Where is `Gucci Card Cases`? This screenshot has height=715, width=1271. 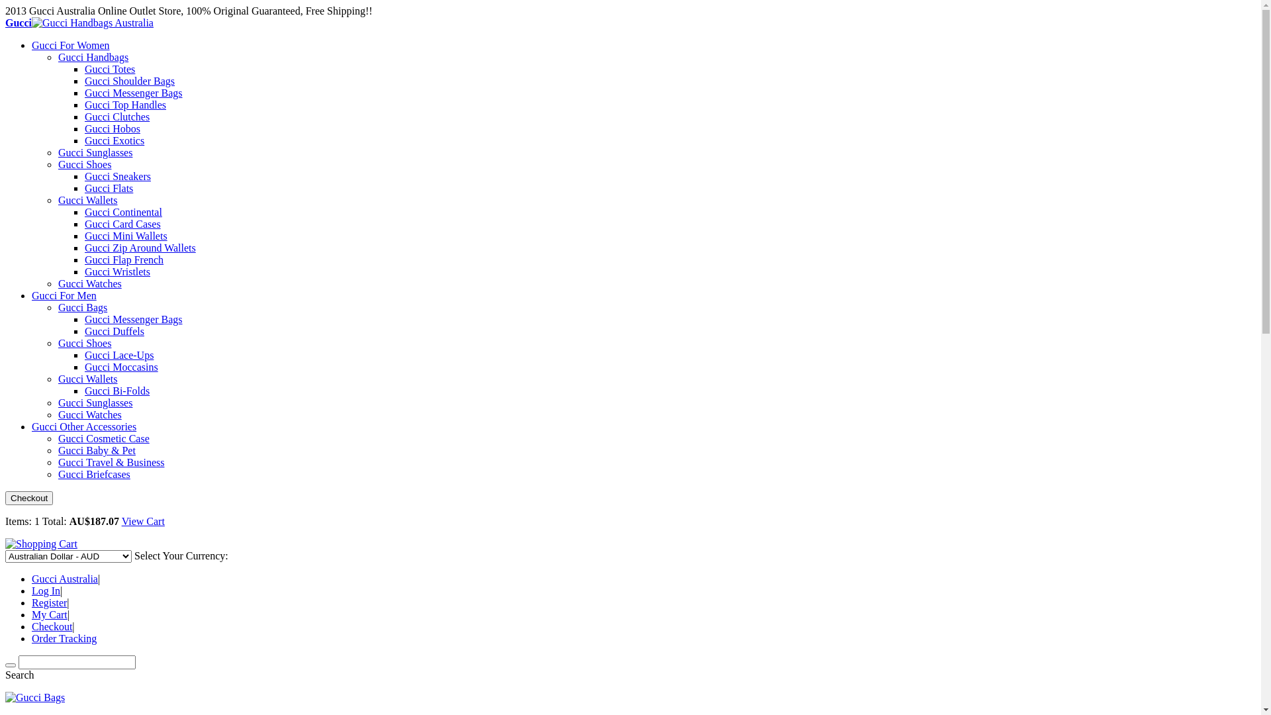
Gucci Card Cases is located at coordinates (123, 224).